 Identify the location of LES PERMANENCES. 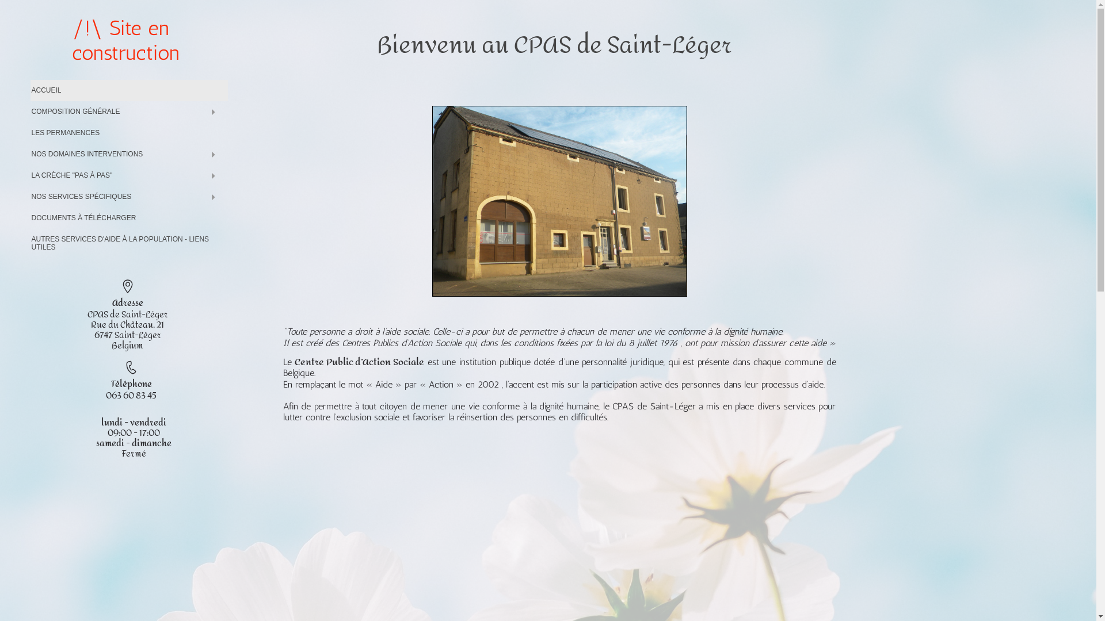
(129, 133).